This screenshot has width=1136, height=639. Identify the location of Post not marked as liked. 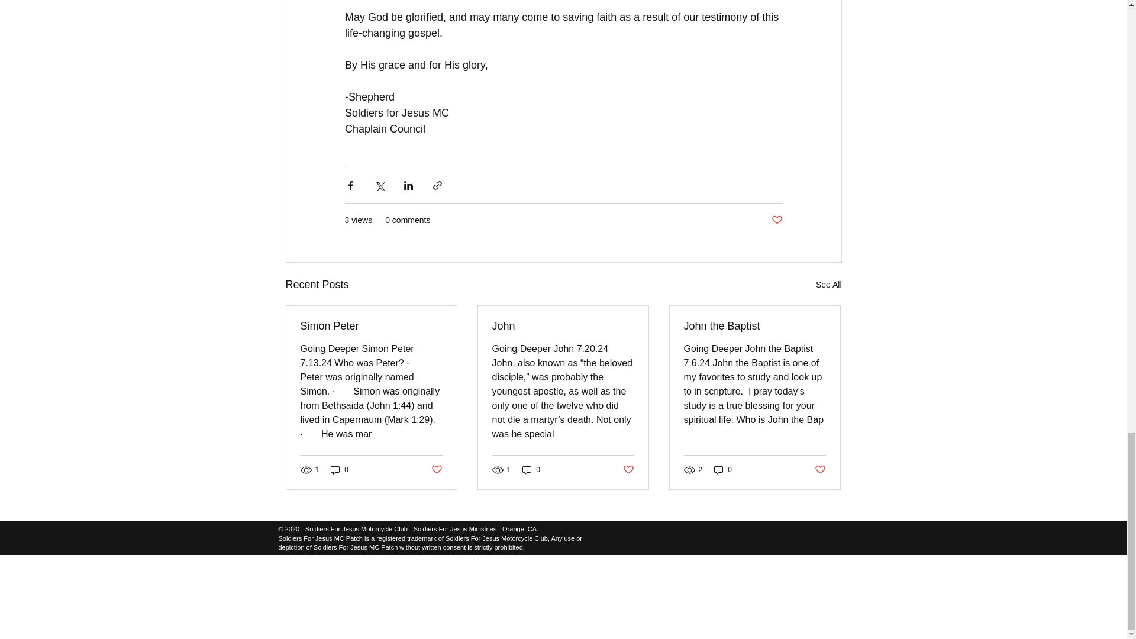
(820, 470).